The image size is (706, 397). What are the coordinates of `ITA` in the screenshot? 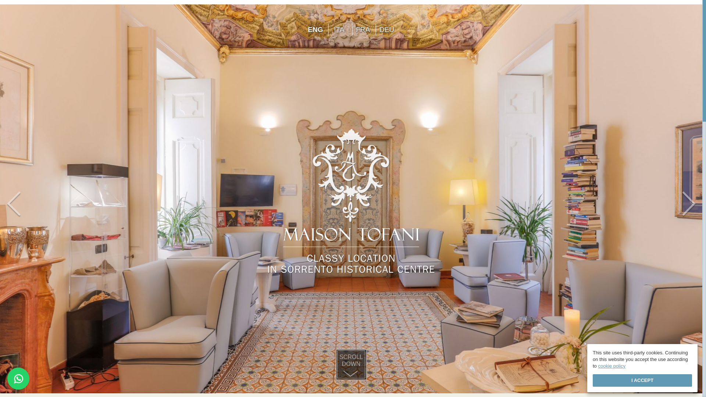 It's located at (351, 362).